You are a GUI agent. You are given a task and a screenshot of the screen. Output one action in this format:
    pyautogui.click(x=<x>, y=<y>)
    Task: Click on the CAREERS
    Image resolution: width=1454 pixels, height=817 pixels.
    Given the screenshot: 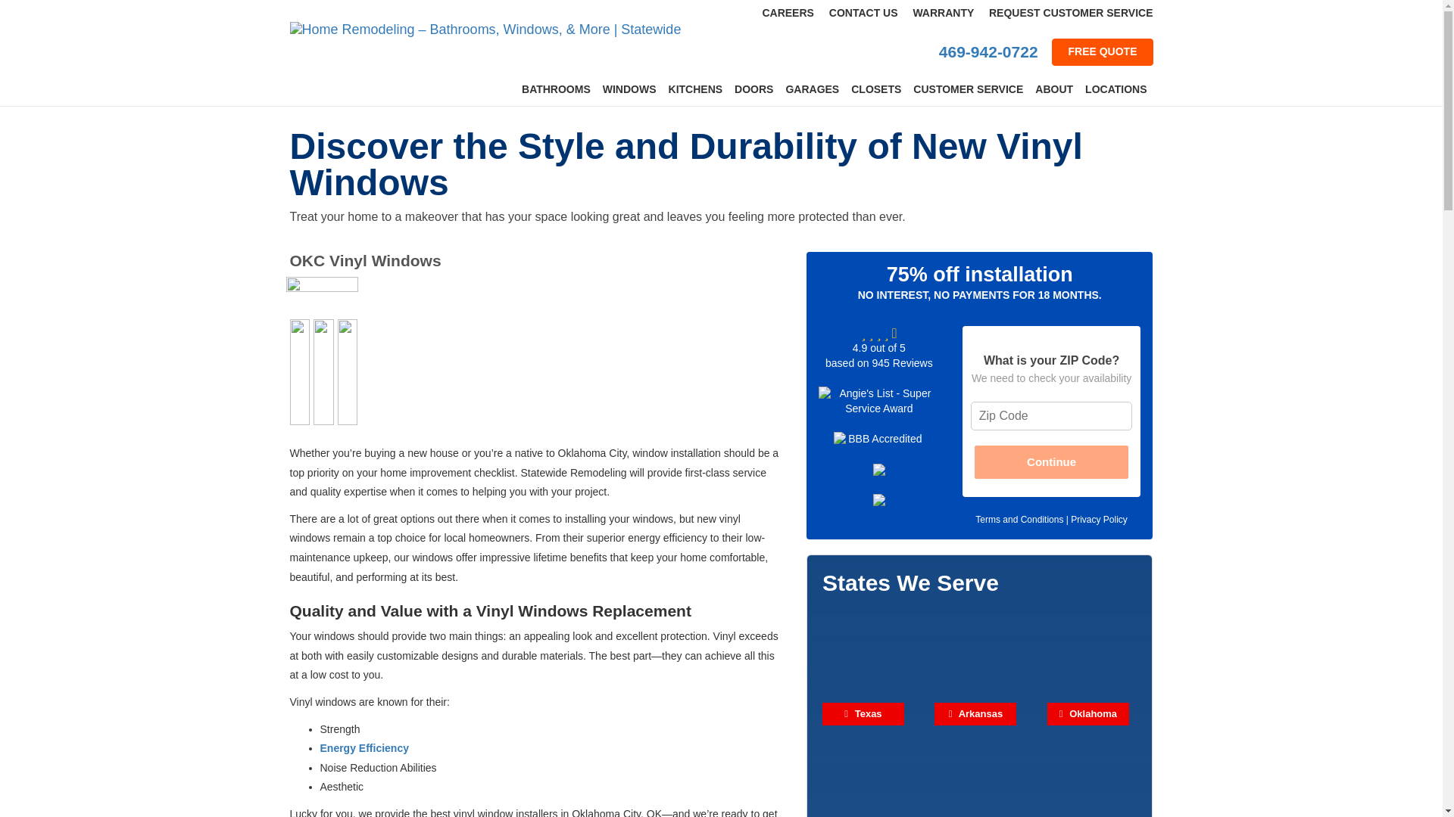 What is the action you would take?
    pyautogui.click(x=788, y=12)
    